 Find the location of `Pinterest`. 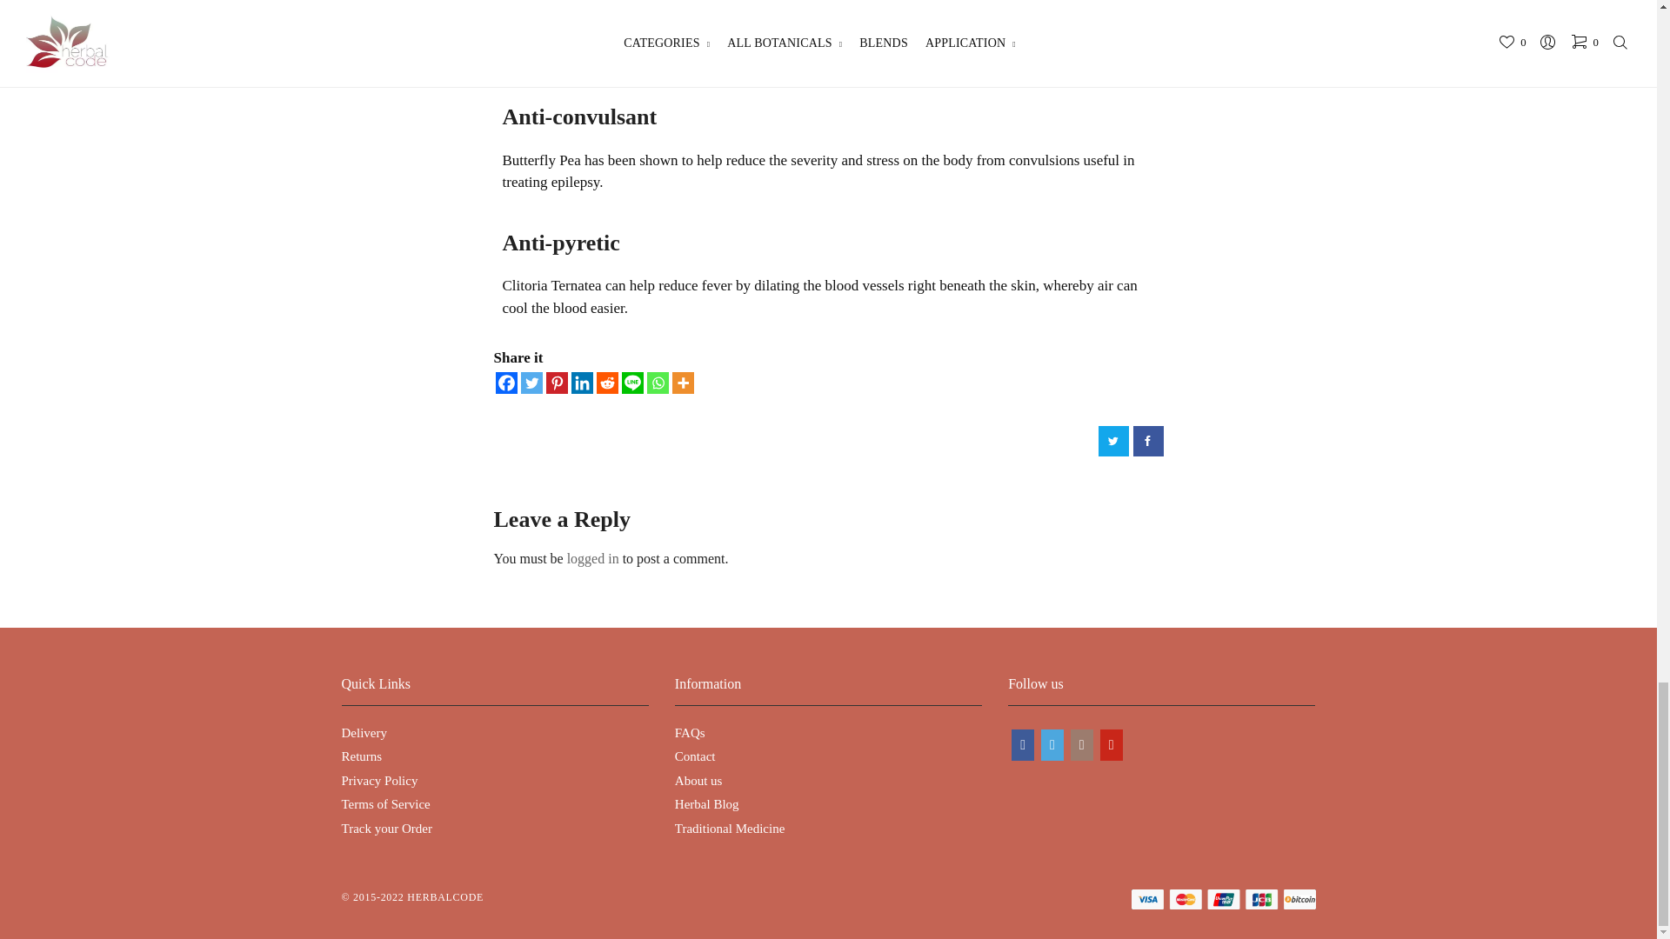

Pinterest is located at coordinates (557, 383).